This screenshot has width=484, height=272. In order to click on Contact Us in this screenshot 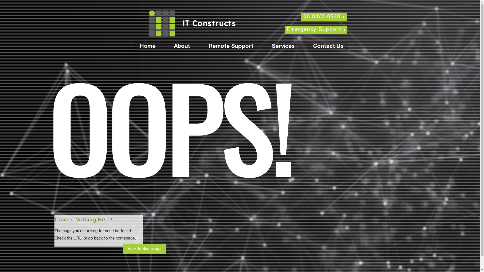, I will do `click(323, 47)`.